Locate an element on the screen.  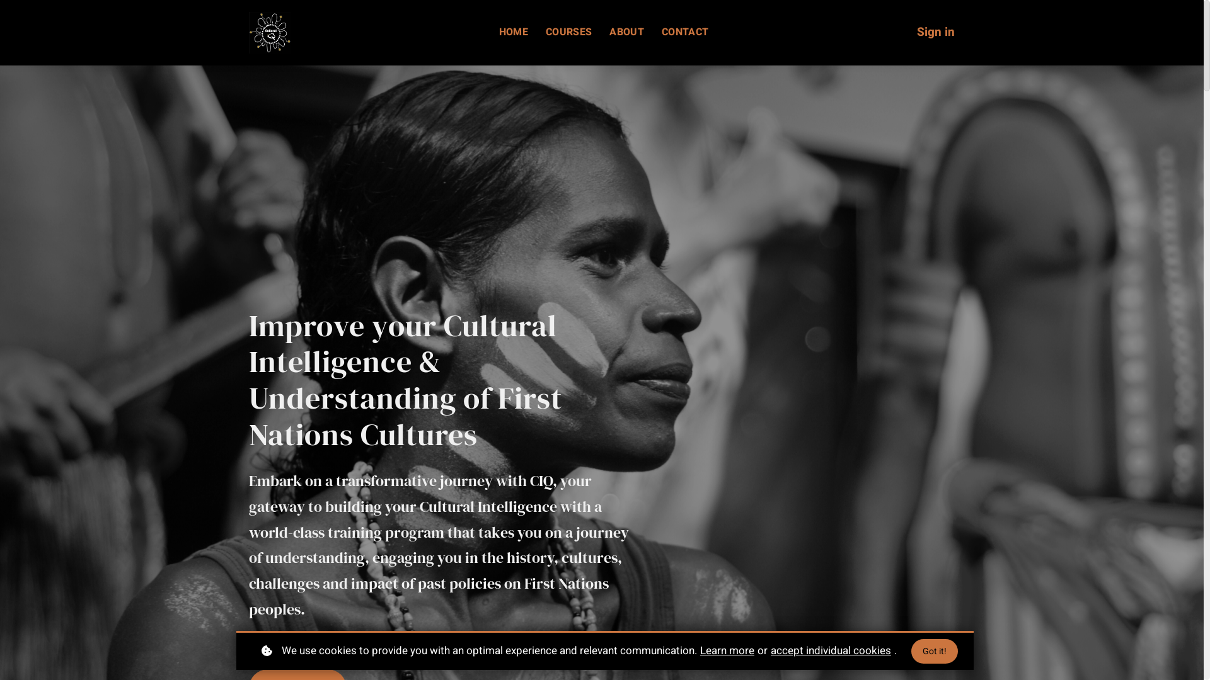
accept individual cookies is located at coordinates (831, 651).